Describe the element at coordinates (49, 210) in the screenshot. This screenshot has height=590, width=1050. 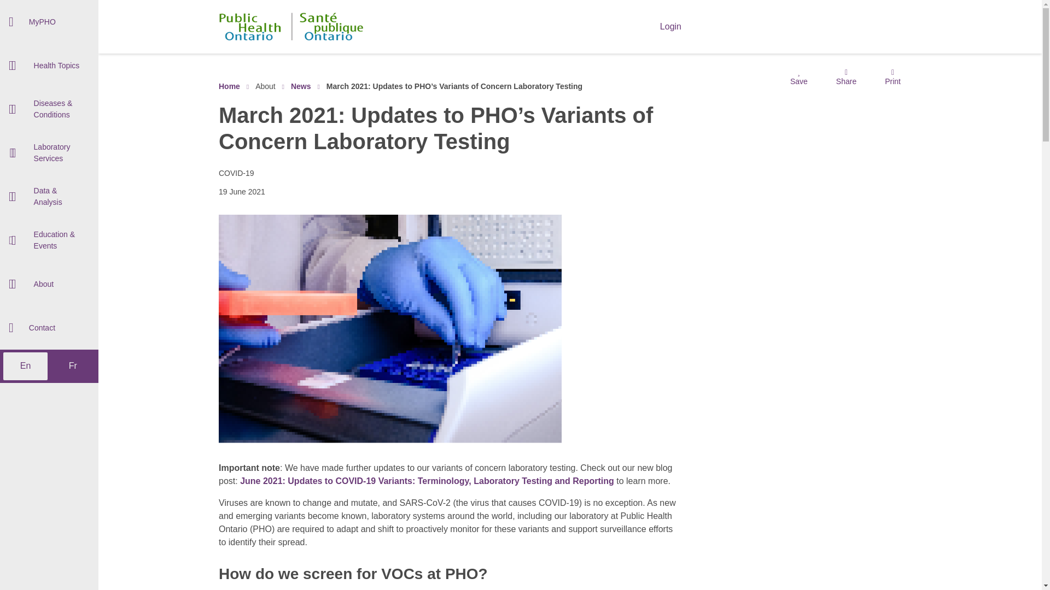
I see `Water Quality` at that location.